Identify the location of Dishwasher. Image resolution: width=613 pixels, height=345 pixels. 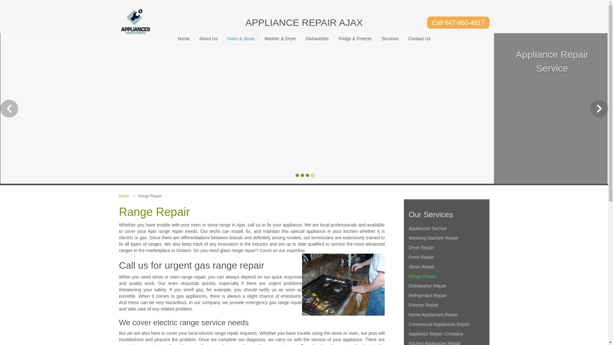
(317, 39).